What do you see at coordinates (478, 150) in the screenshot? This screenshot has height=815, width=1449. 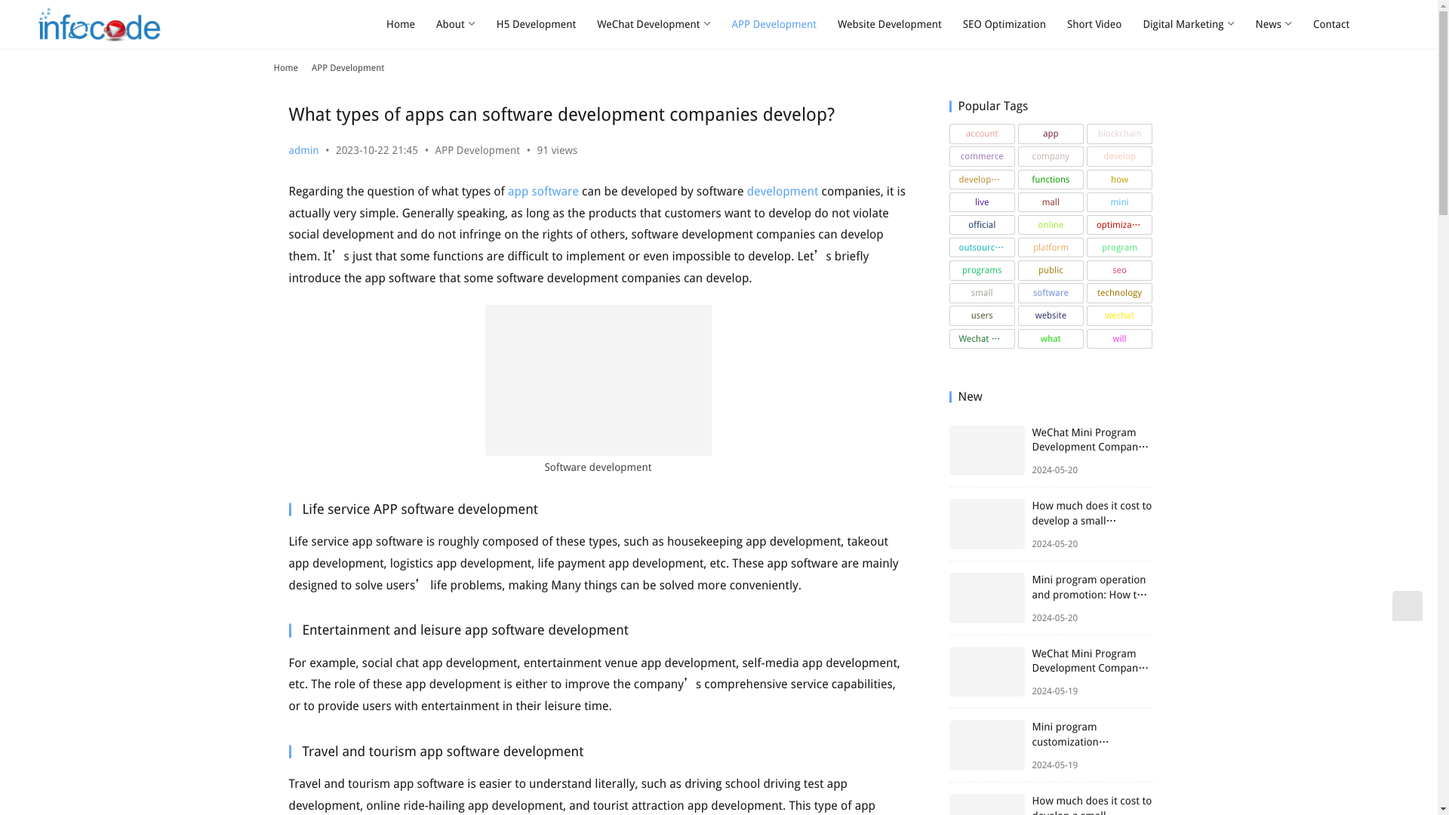 I see `APP Development` at bounding box center [478, 150].